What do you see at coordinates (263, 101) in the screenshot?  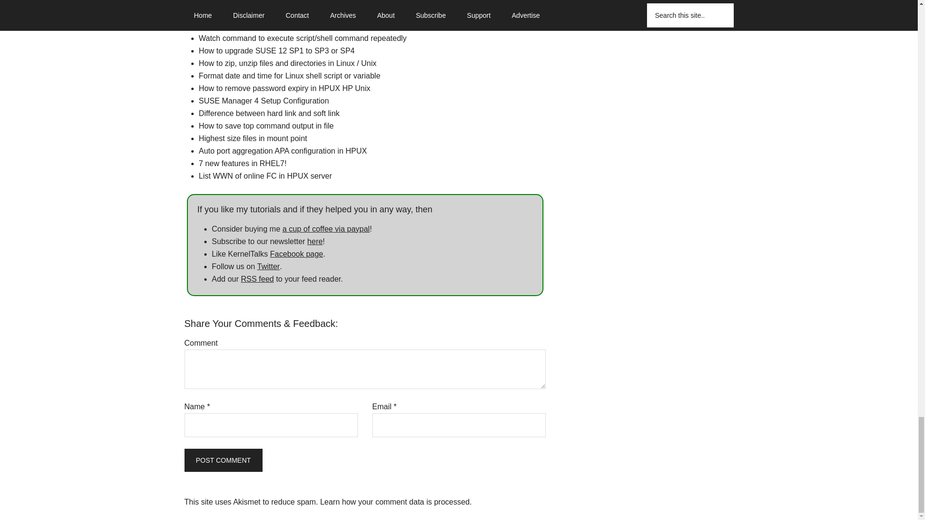 I see `Link to SUSE Manager 4 Setup Configuration` at bounding box center [263, 101].